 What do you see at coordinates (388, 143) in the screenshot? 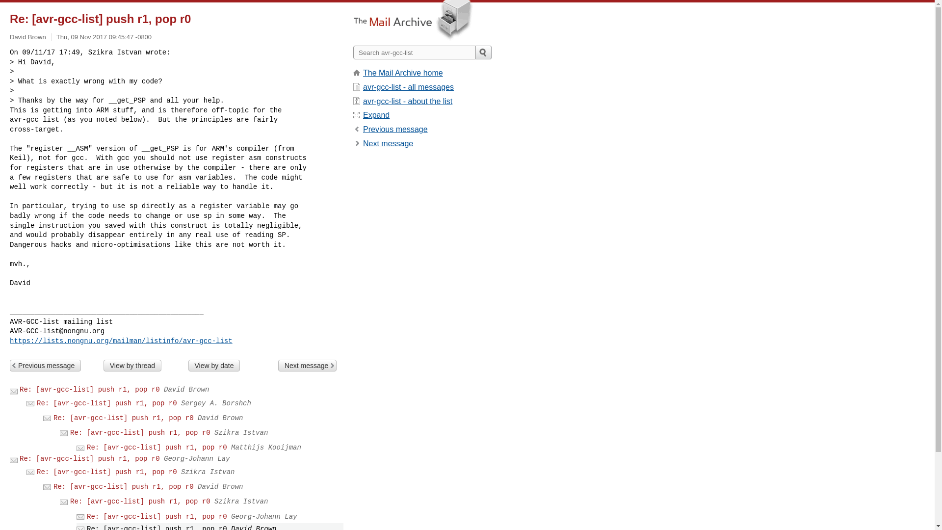
I see `n` at bounding box center [388, 143].